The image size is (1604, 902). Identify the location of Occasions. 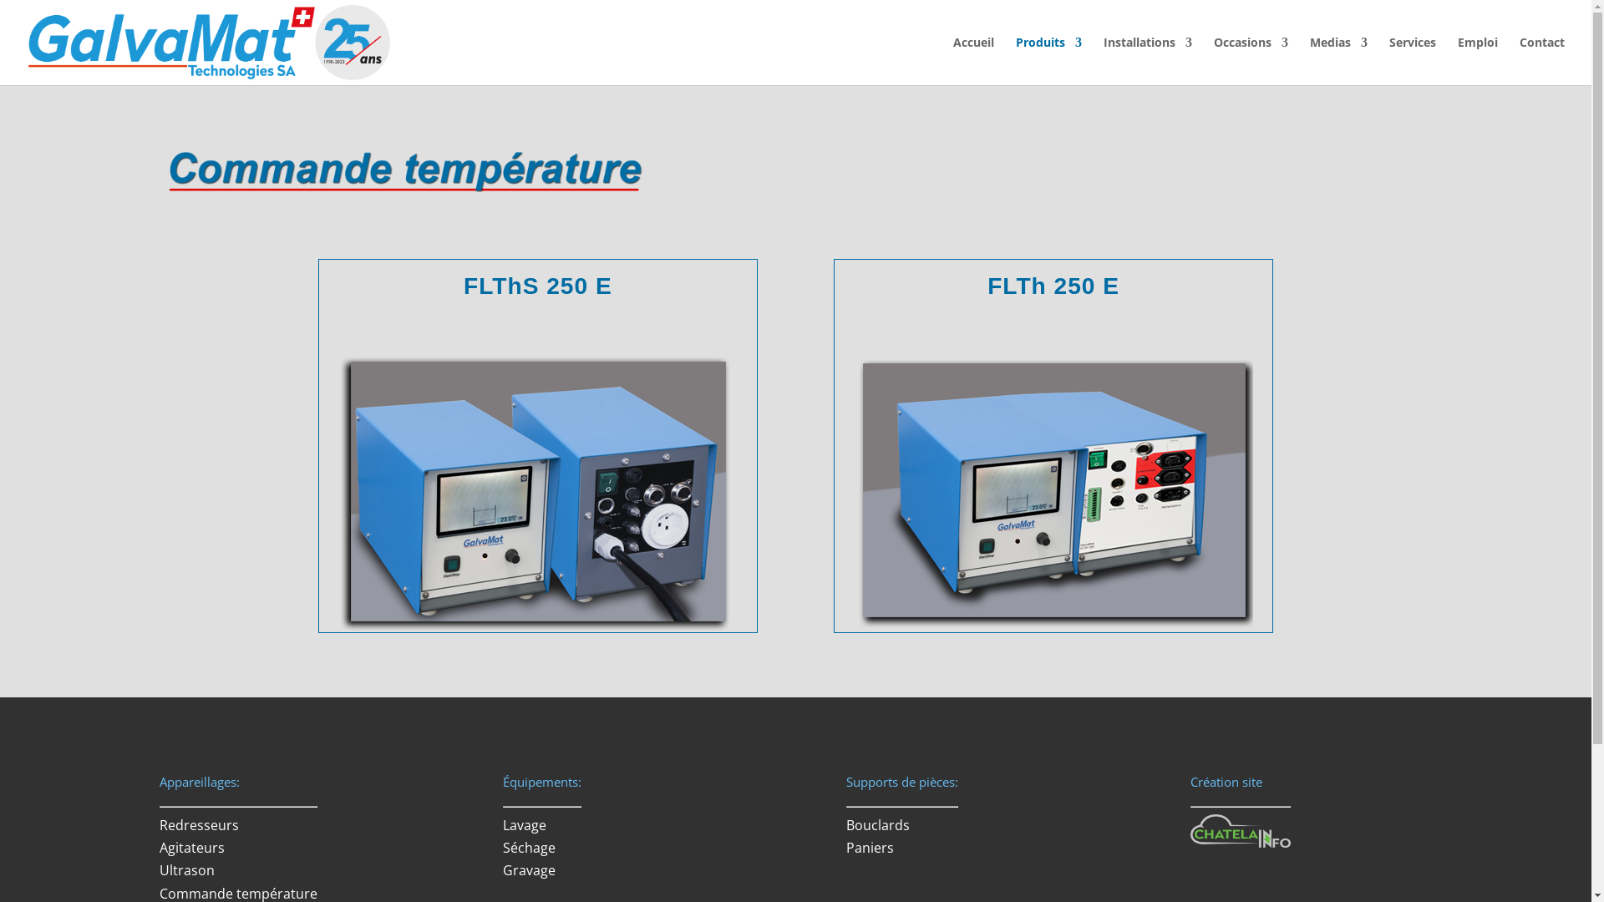
(1251, 61).